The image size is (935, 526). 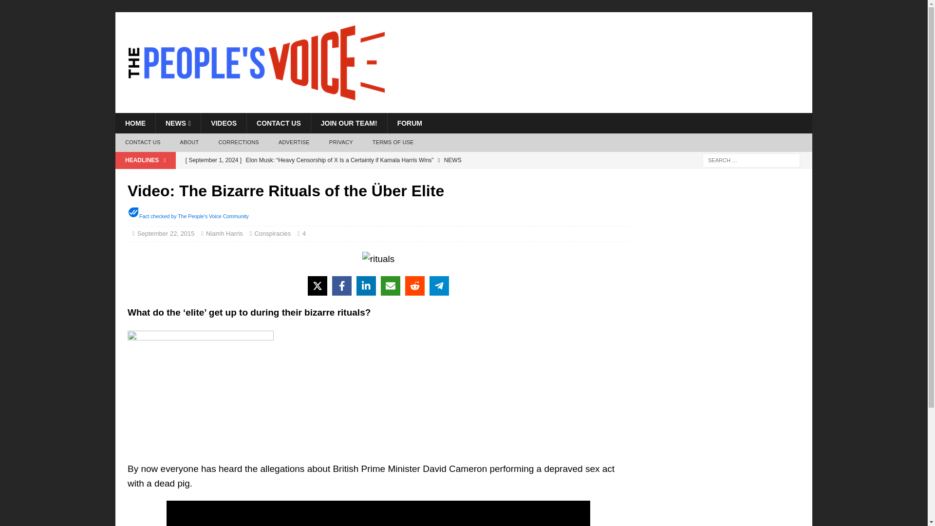 I want to click on JOIN OUR TEAM!, so click(x=349, y=123).